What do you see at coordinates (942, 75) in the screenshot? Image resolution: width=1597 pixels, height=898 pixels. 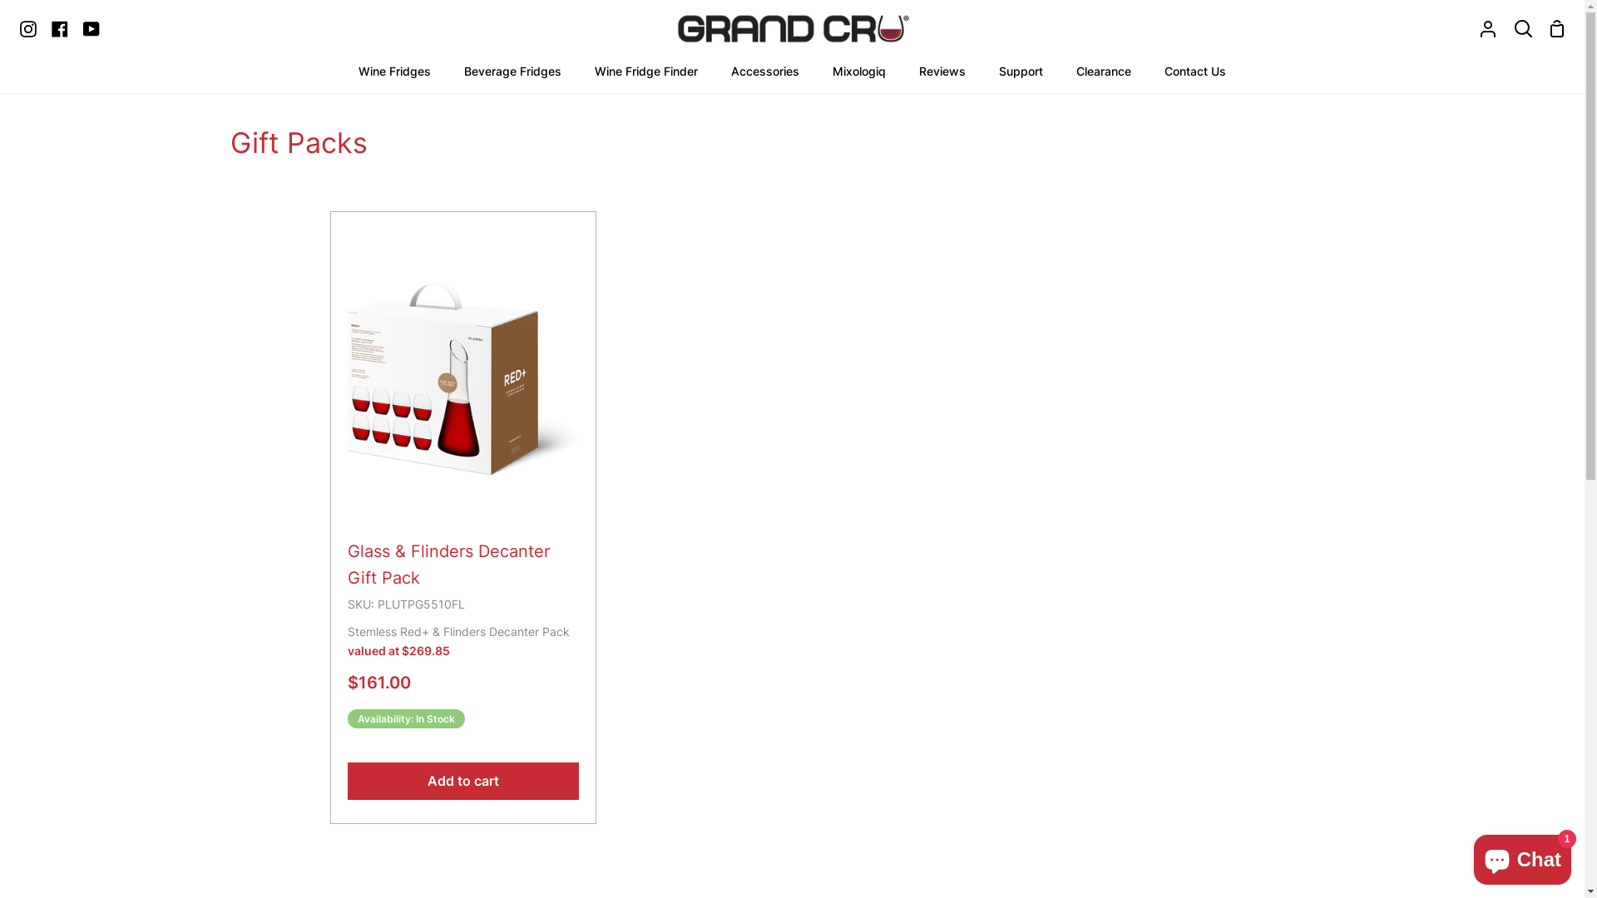 I see `Reviews` at bounding box center [942, 75].